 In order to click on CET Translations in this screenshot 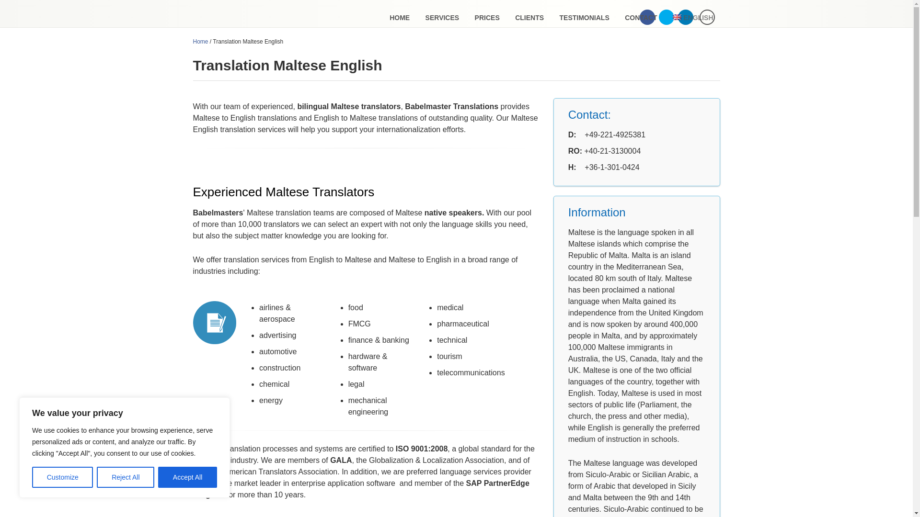, I will do `click(252, 15)`.